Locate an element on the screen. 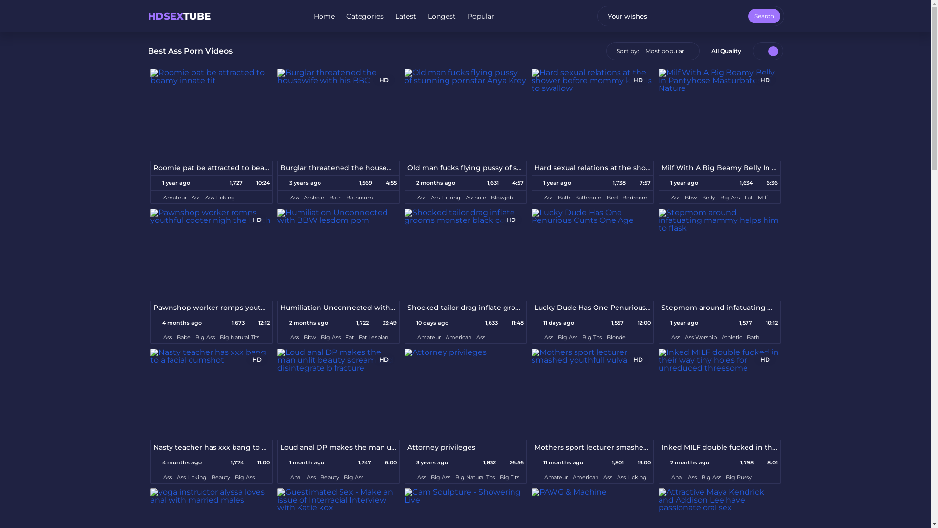  Babe is located at coordinates (184, 337).